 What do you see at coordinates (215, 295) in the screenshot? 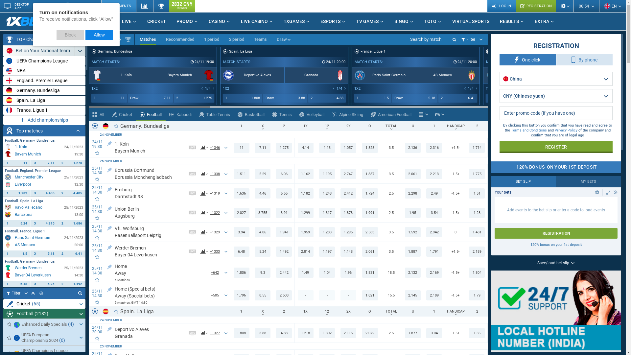
I see `+505` at bounding box center [215, 295].